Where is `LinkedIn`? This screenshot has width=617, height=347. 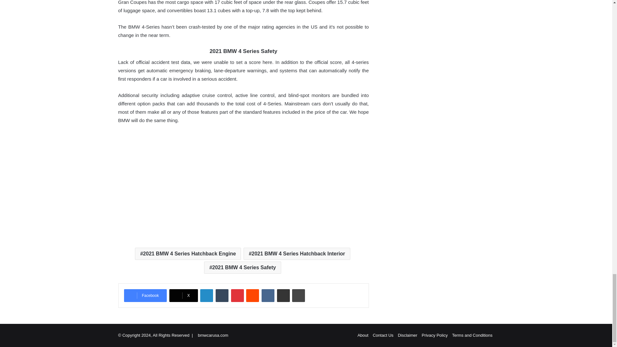
LinkedIn is located at coordinates (206, 295).